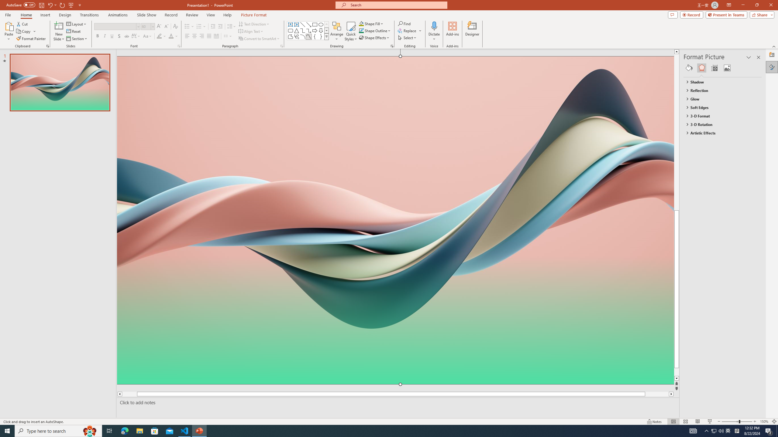 This screenshot has height=437, width=778. Describe the element at coordinates (714, 68) in the screenshot. I see `Size & Properties` at that location.